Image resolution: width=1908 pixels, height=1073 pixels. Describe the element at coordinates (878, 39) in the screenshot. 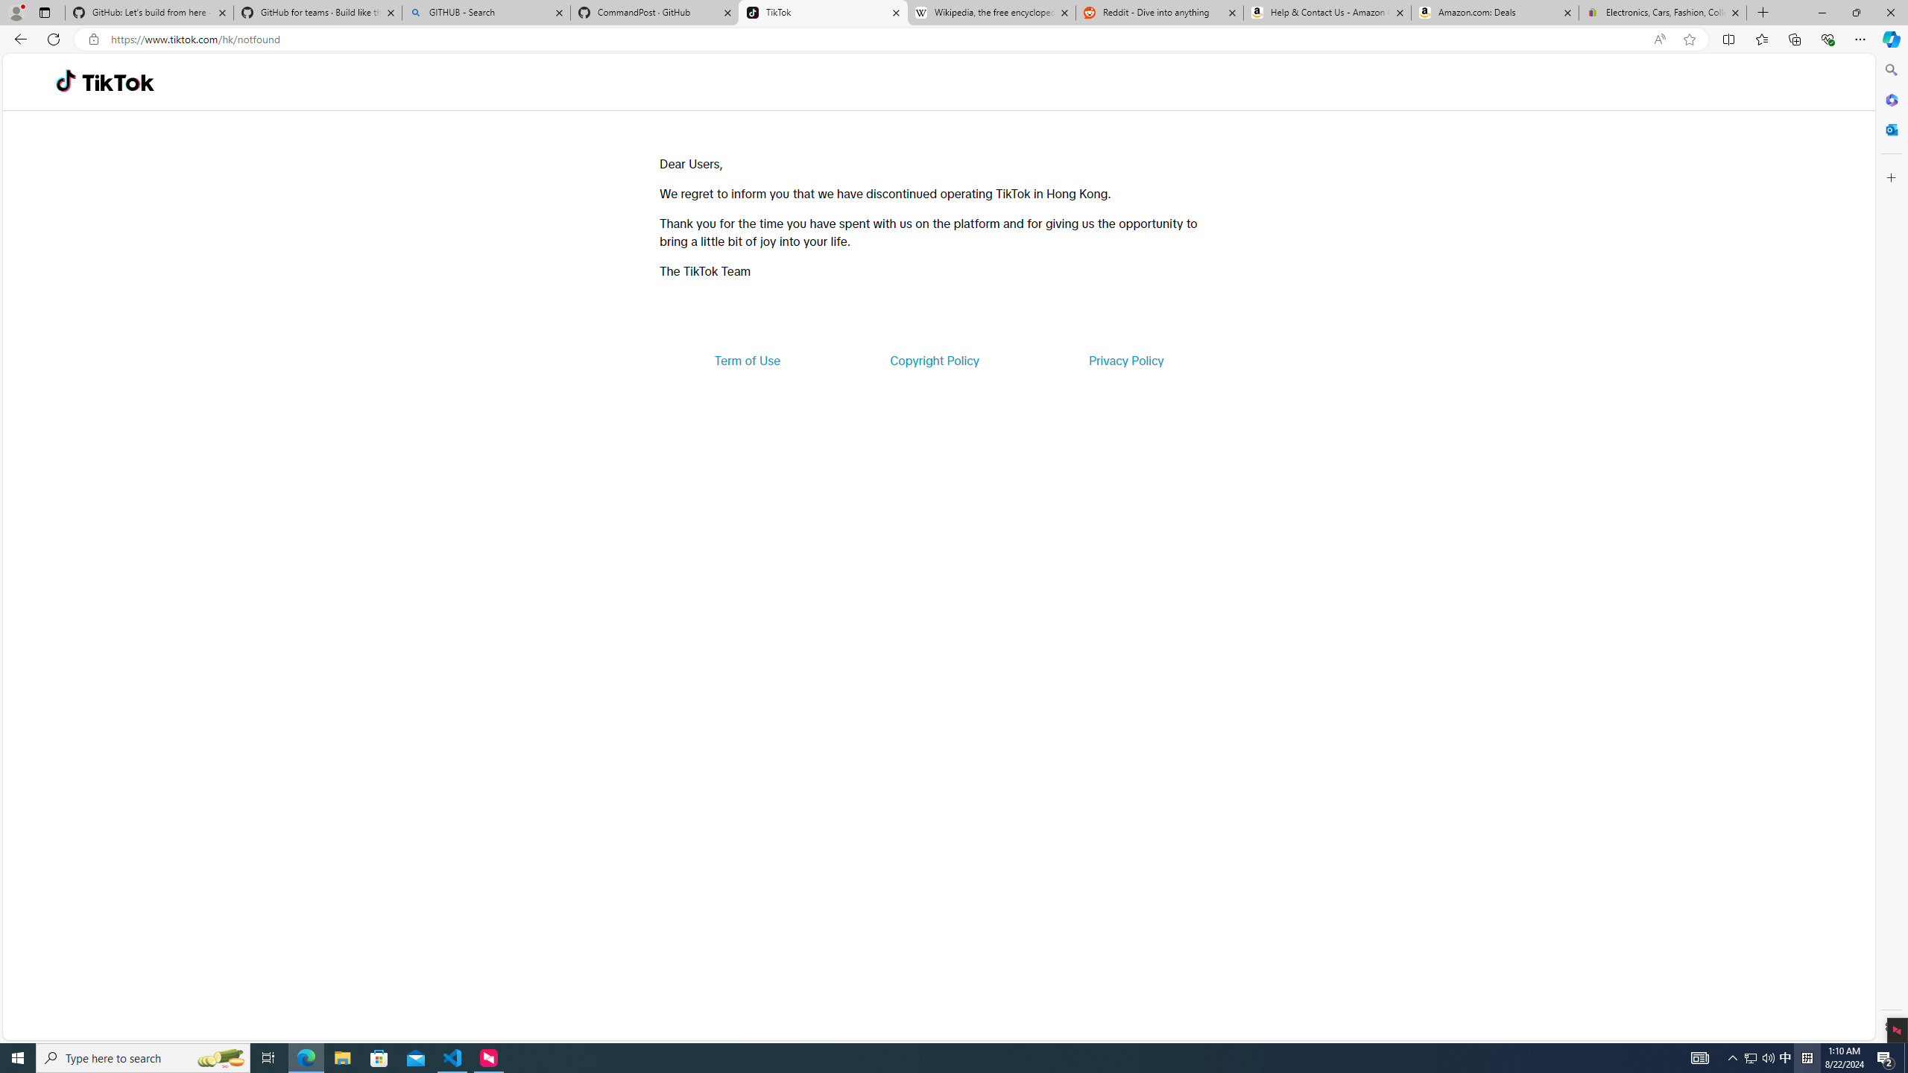

I see `Address and search bar` at that location.